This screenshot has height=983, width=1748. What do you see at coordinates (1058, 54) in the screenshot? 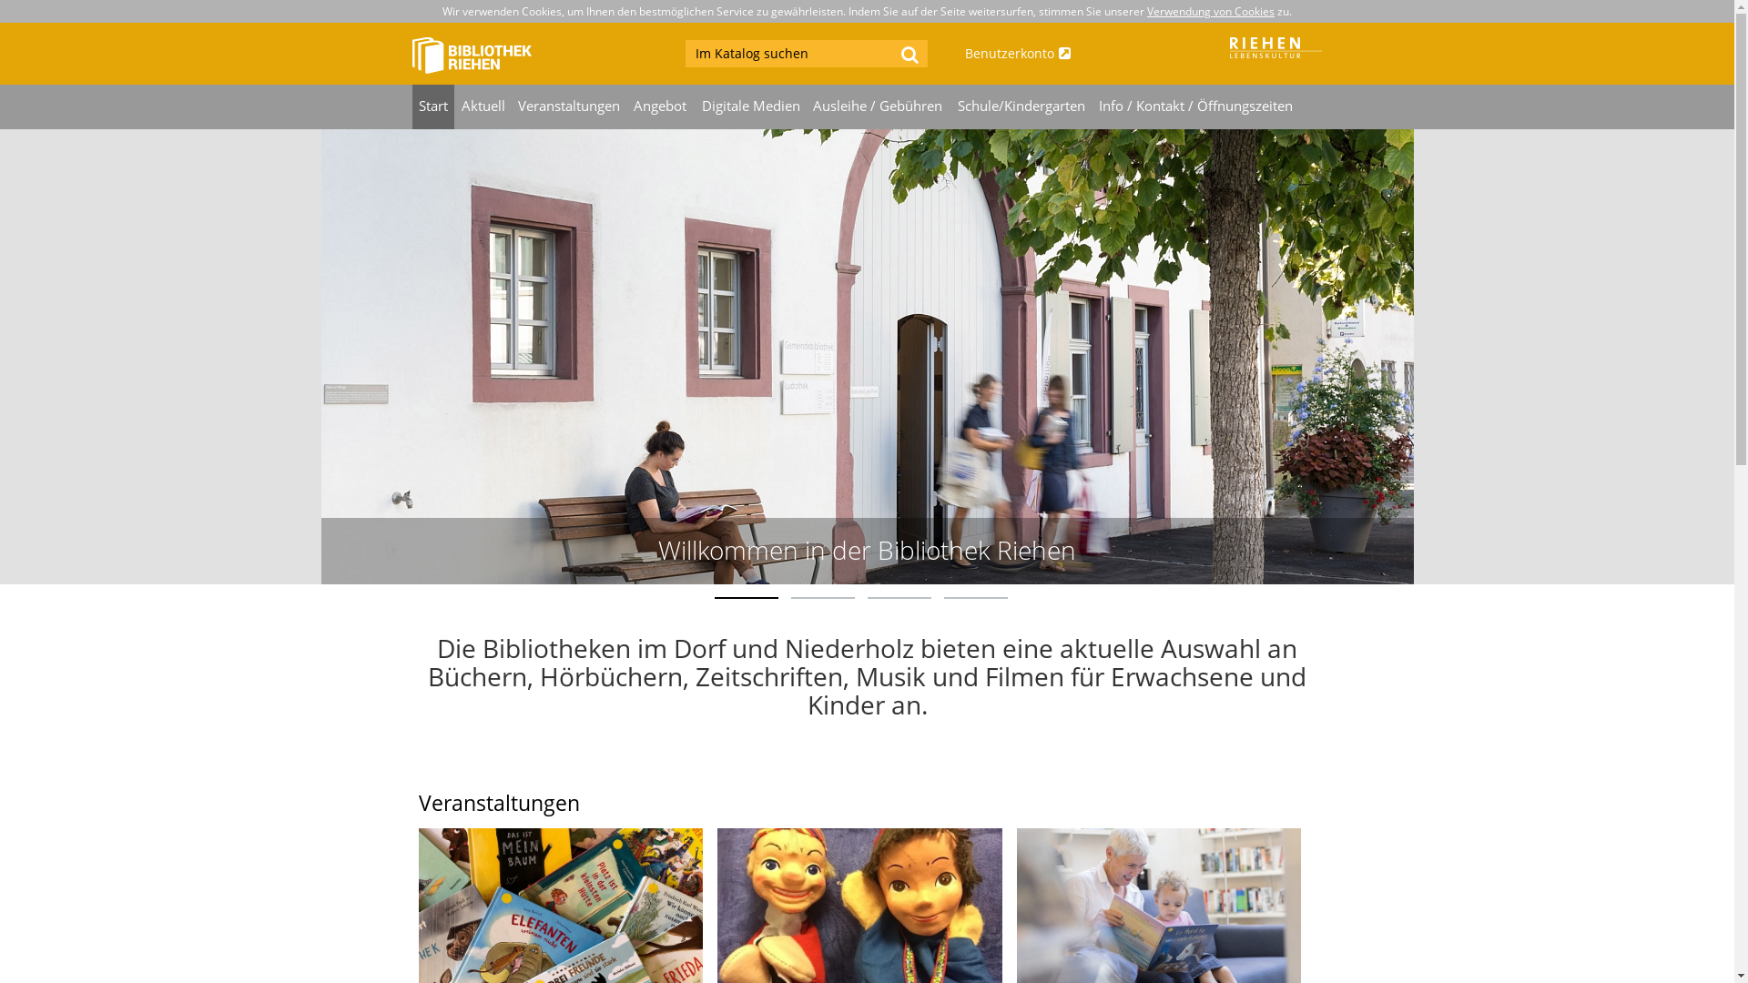
I see `Benutzerkonto` at bounding box center [1058, 54].